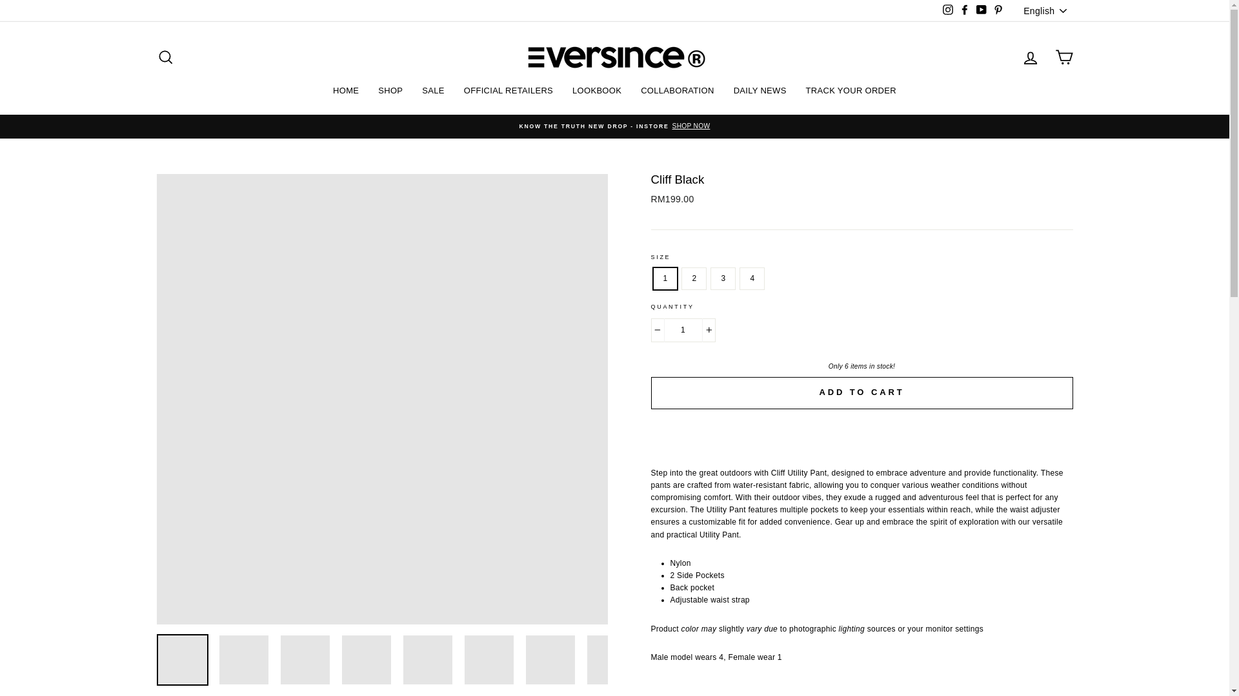 This screenshot has width=1239, height=696. Describe the element at coordinates (683, 330) in the screenshot. I see `1` at that location.